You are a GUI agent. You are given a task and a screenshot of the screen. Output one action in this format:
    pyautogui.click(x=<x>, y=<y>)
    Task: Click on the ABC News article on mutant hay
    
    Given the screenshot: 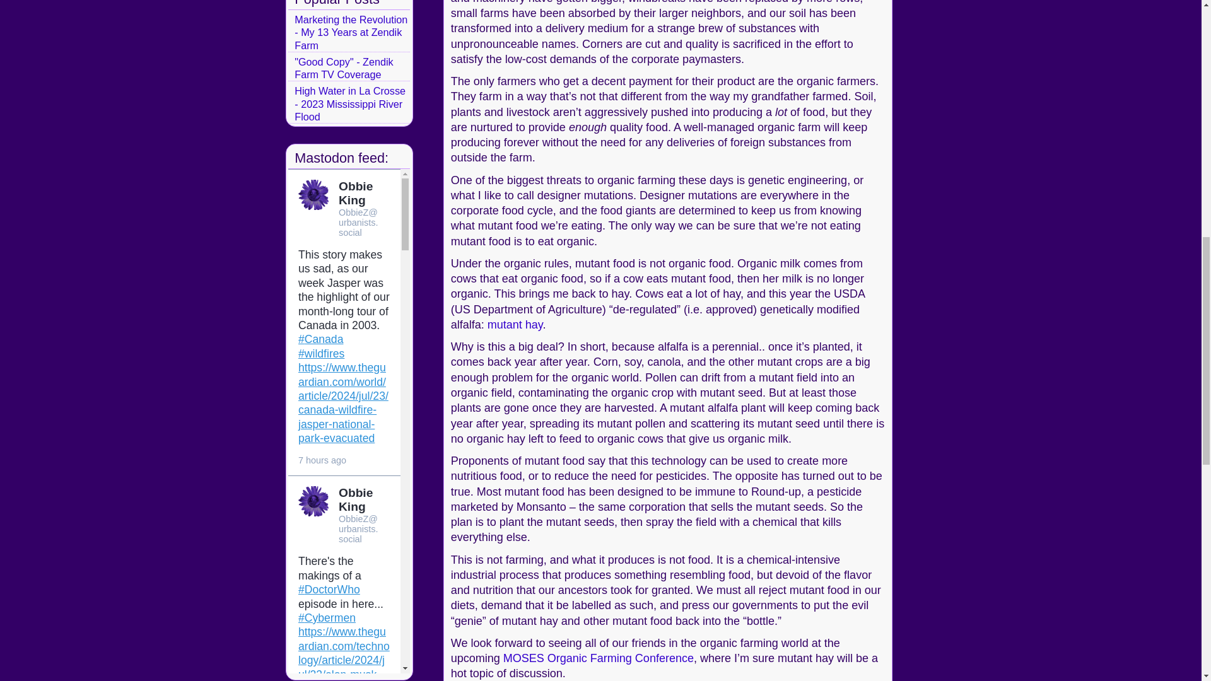 What is the action you would take?
    pyautogui.click(x=515, y=324)
    